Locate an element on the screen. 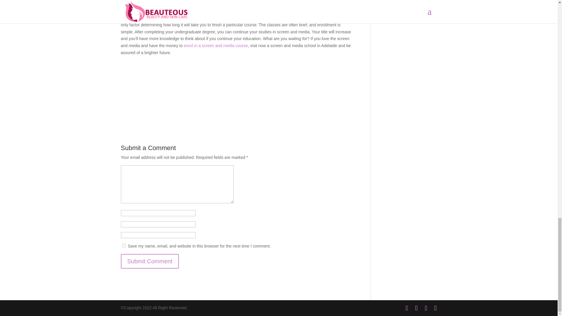  Submit Comment is located at coordinates (150, 261).